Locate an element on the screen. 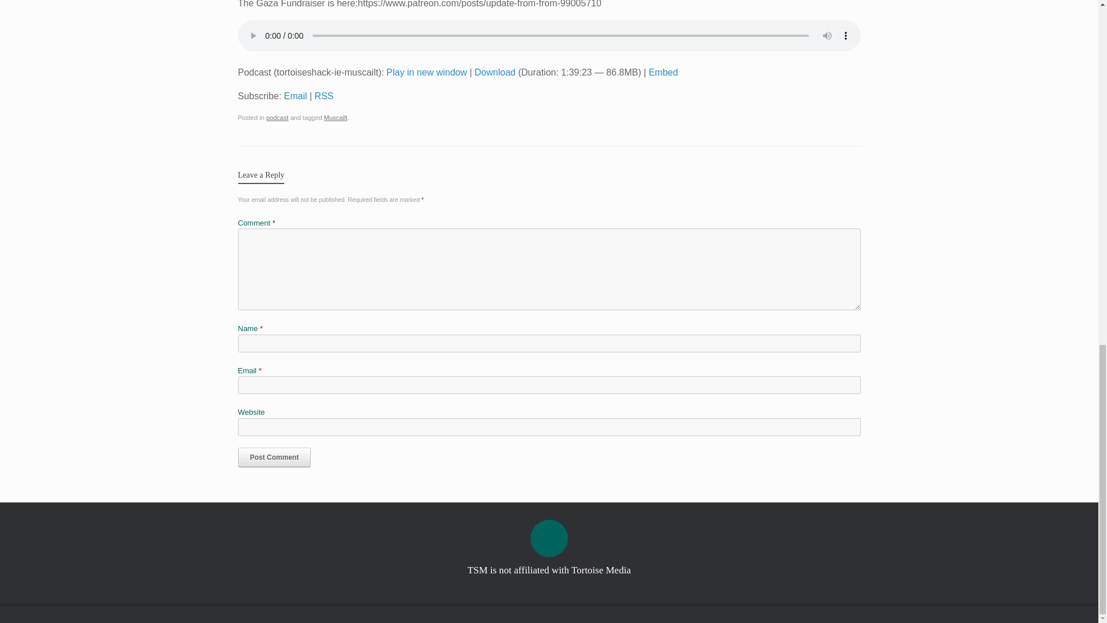 This screenshot has height=623, width=1107. Subscribe by Email is located at coordinates (296, 96).